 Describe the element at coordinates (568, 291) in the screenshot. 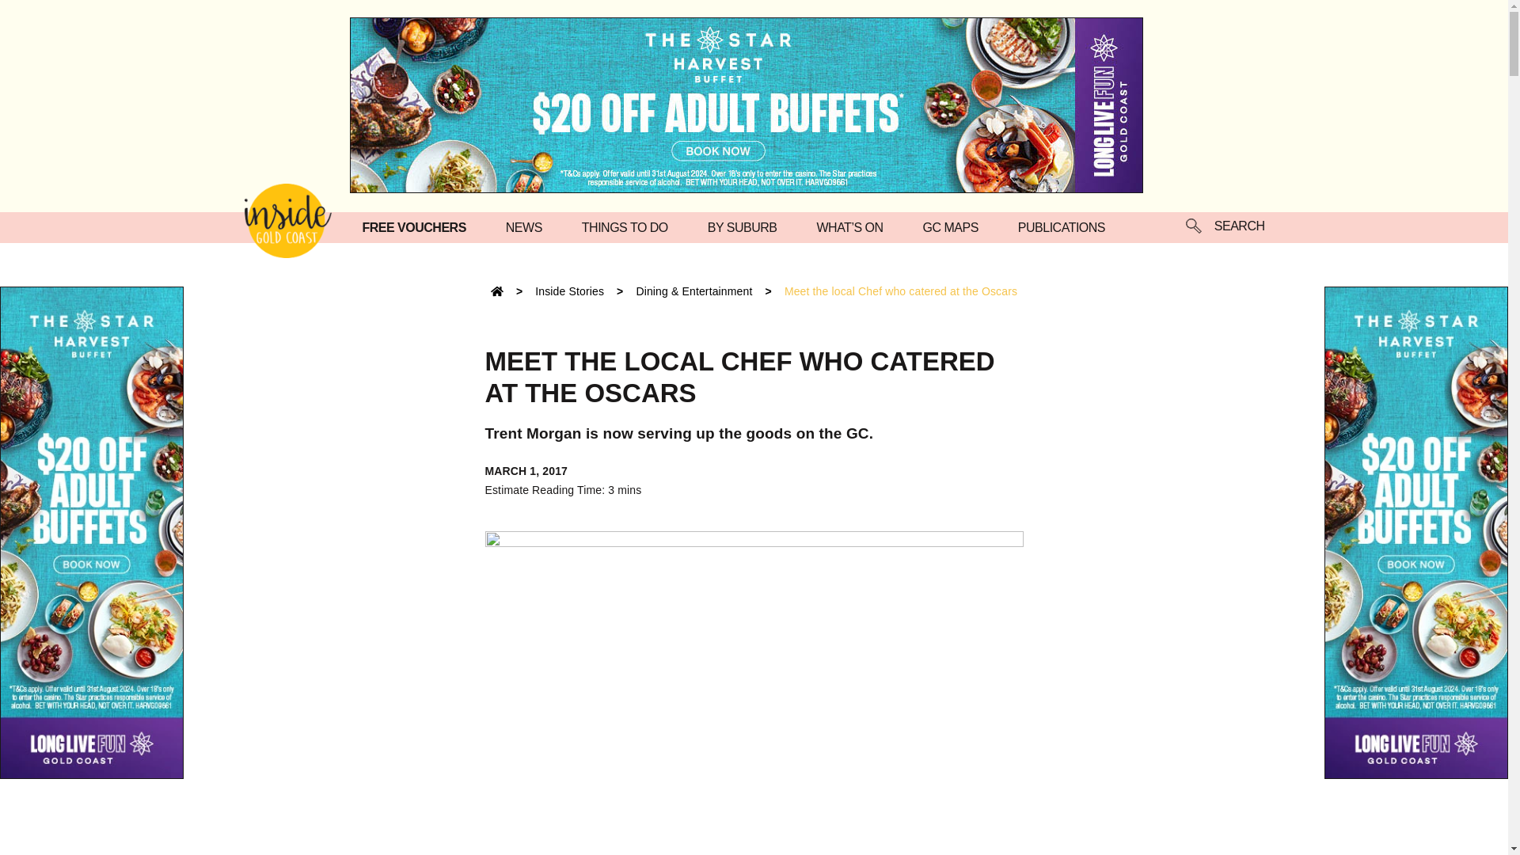

I see `Inside Stories` at that location.